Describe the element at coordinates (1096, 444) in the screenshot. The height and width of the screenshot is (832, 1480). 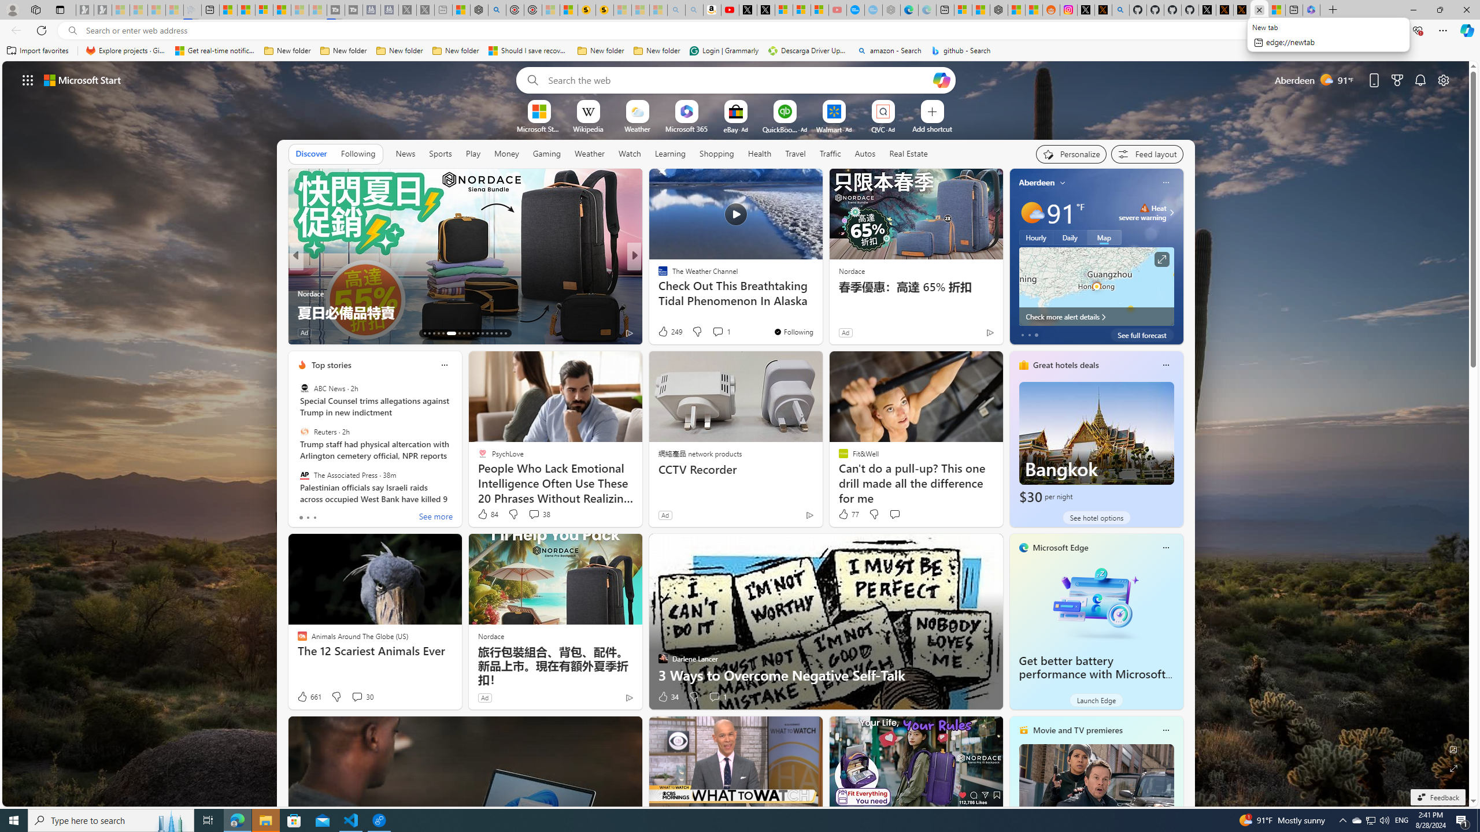
I see `Bangkok` at that location.